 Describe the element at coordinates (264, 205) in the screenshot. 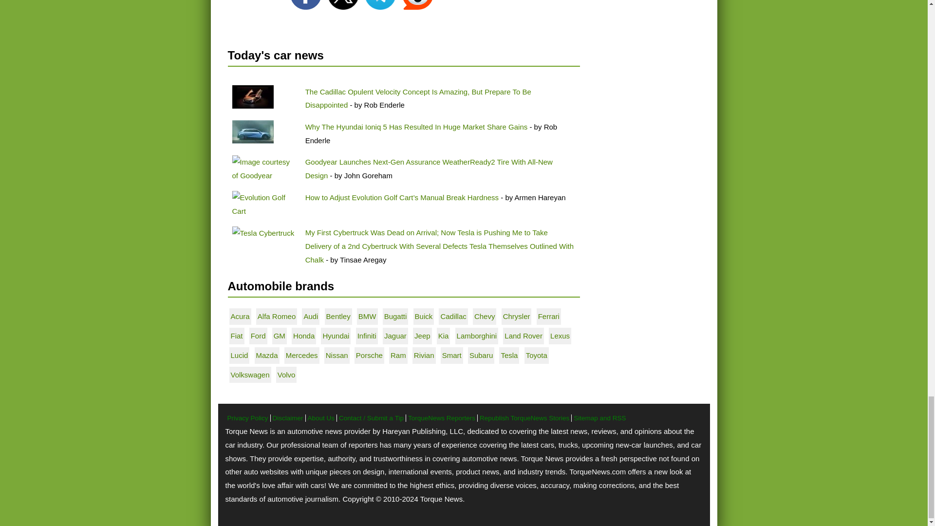

I see `How to adjust golf cart's brake hardness` at that location.